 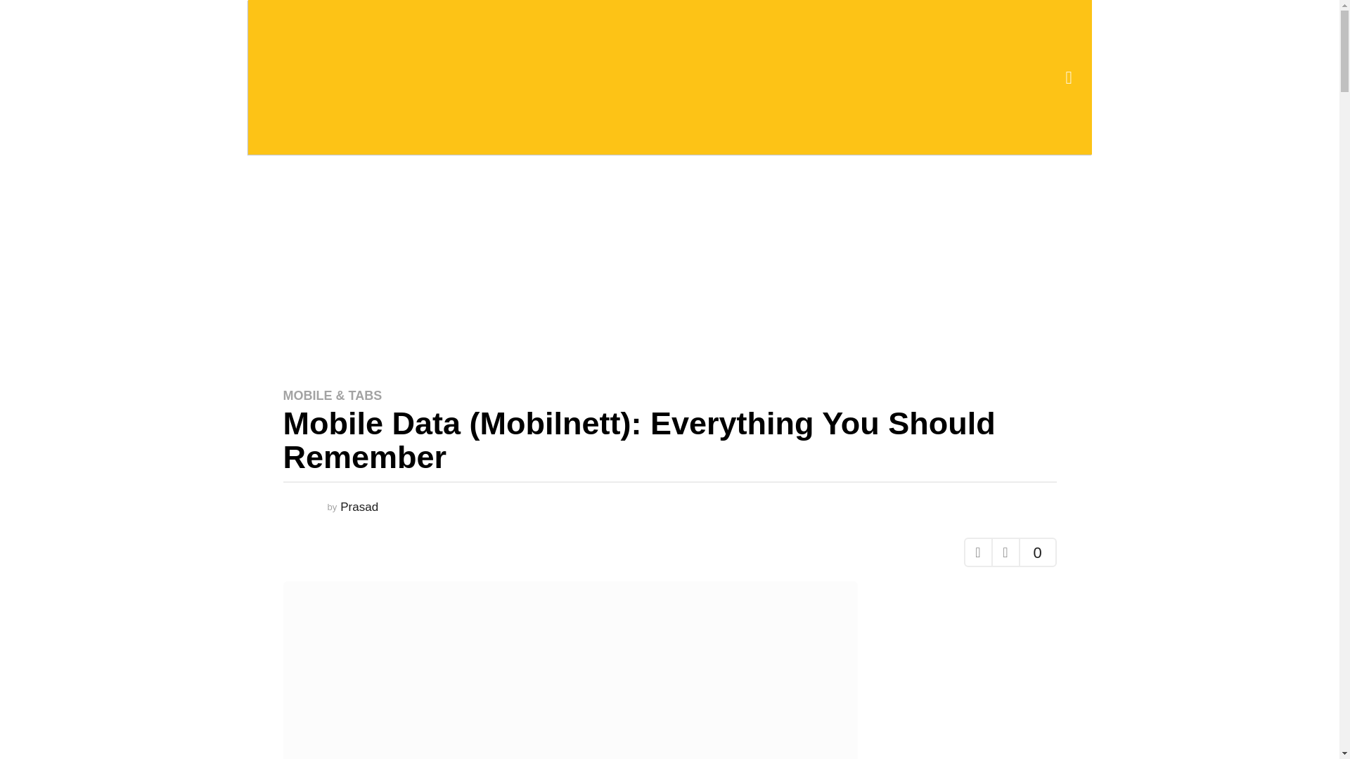 I want to click on Prasad, so click(x=359, y=507).